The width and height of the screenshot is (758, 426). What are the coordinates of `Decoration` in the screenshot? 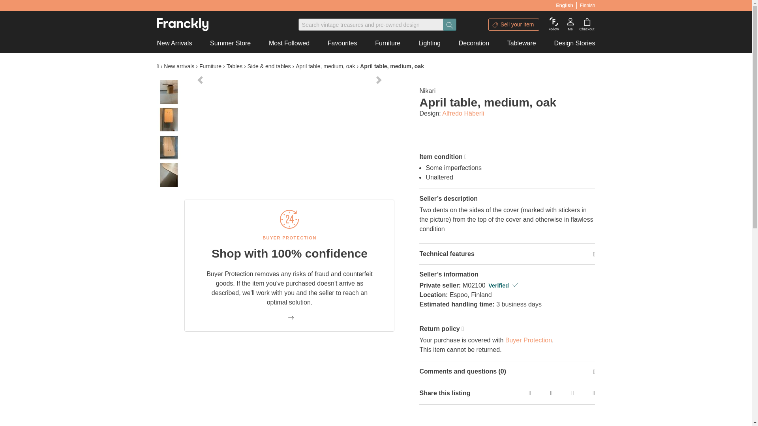 It's located at (474, 43).